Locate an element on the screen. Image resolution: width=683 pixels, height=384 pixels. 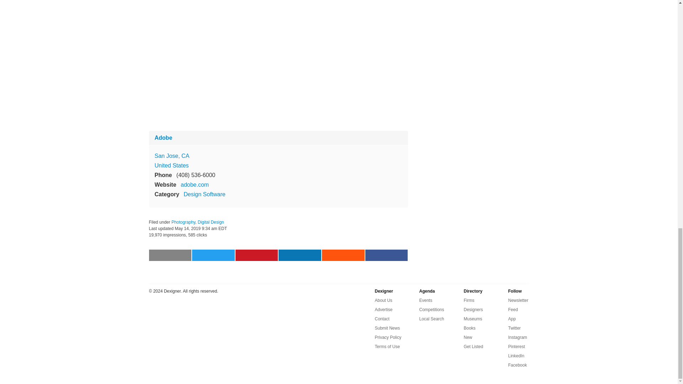
Adobe XD Design Systems is located at coordinates (278, 21).